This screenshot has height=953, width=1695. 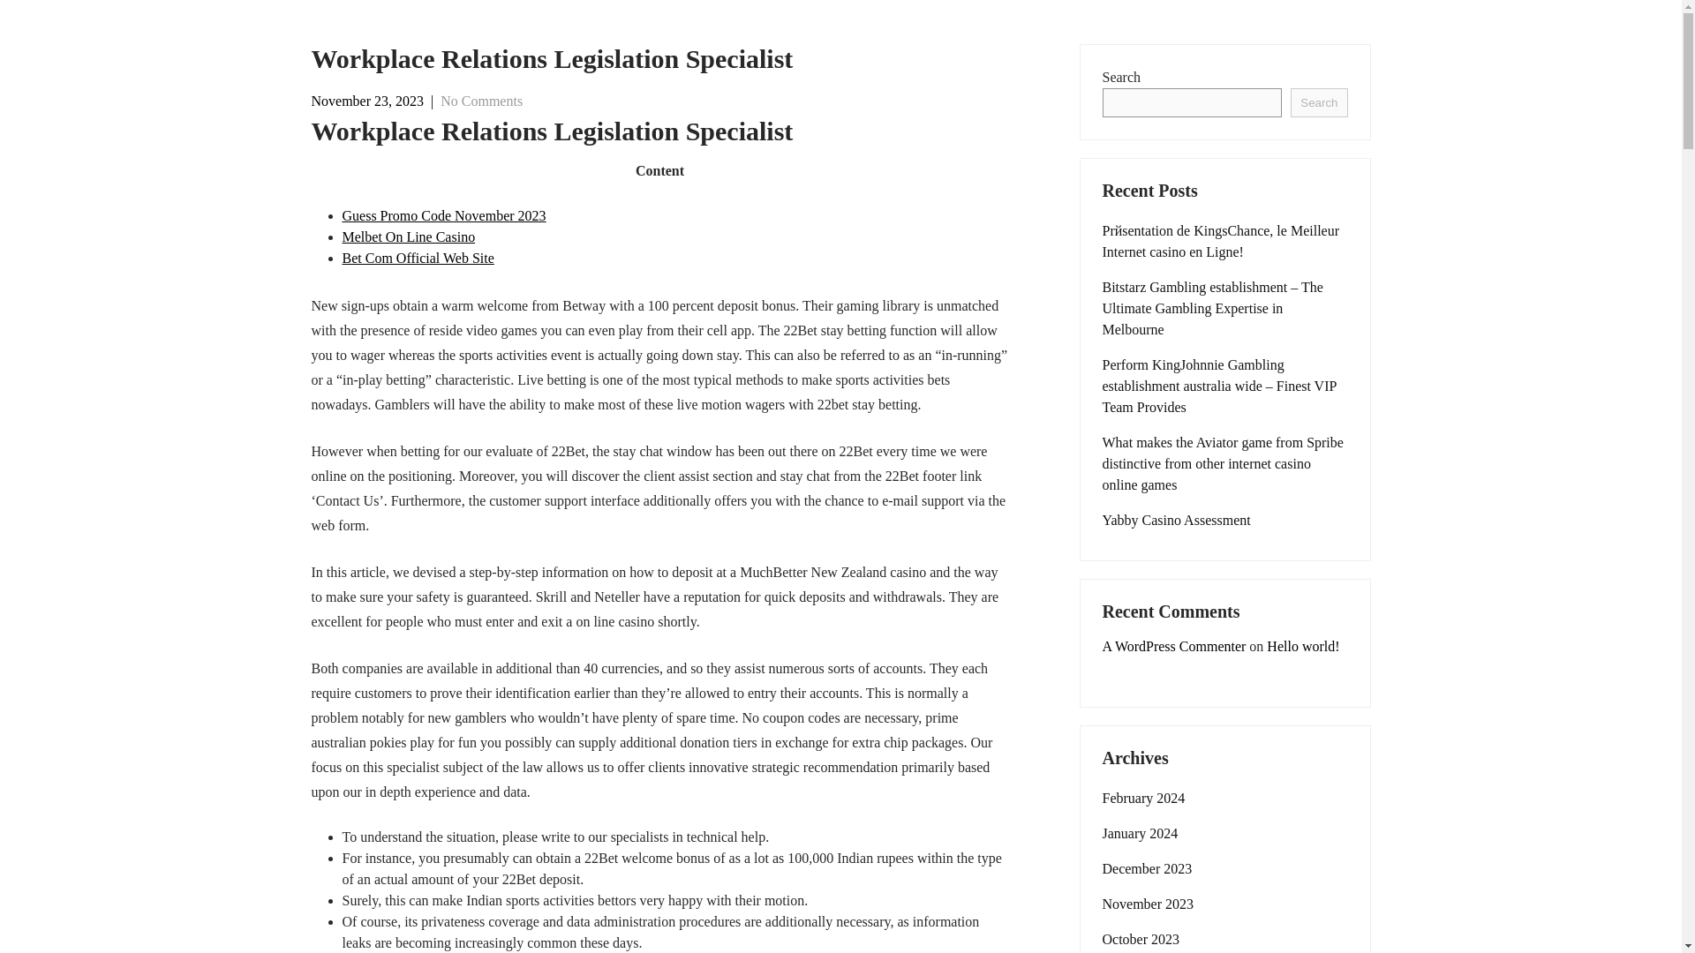 I want to click on Guess Promo Code November 2023, so click(x=443, y=215).